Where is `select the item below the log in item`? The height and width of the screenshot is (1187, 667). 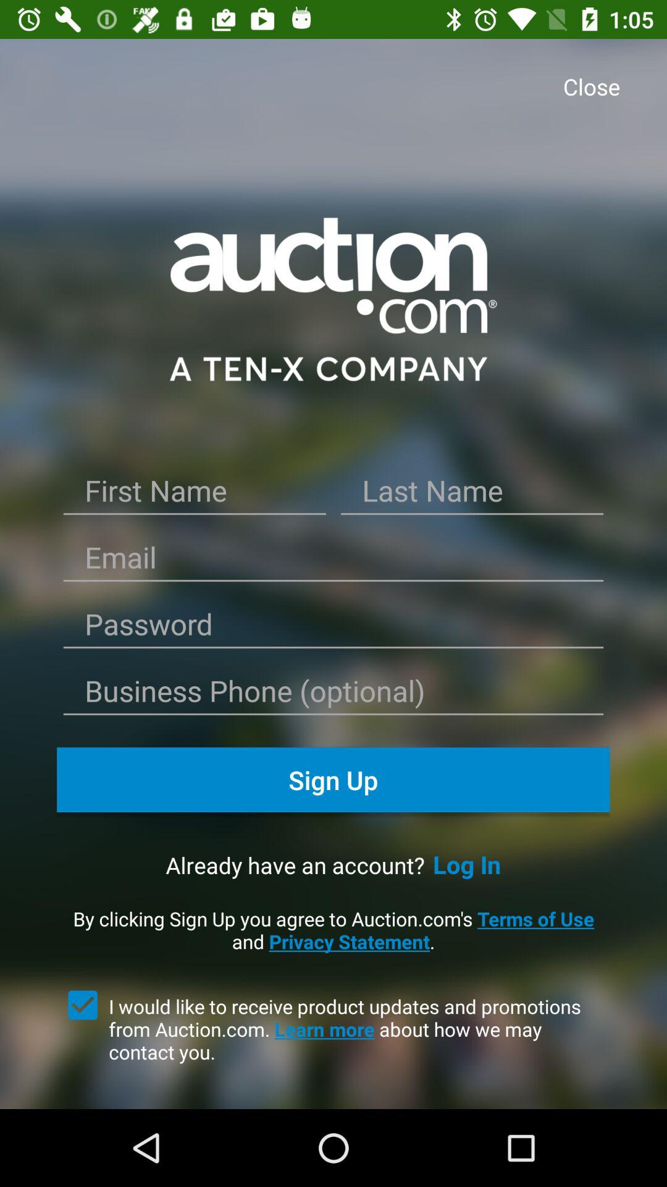 select the item below the log in item is located at coordinates (333, 930).